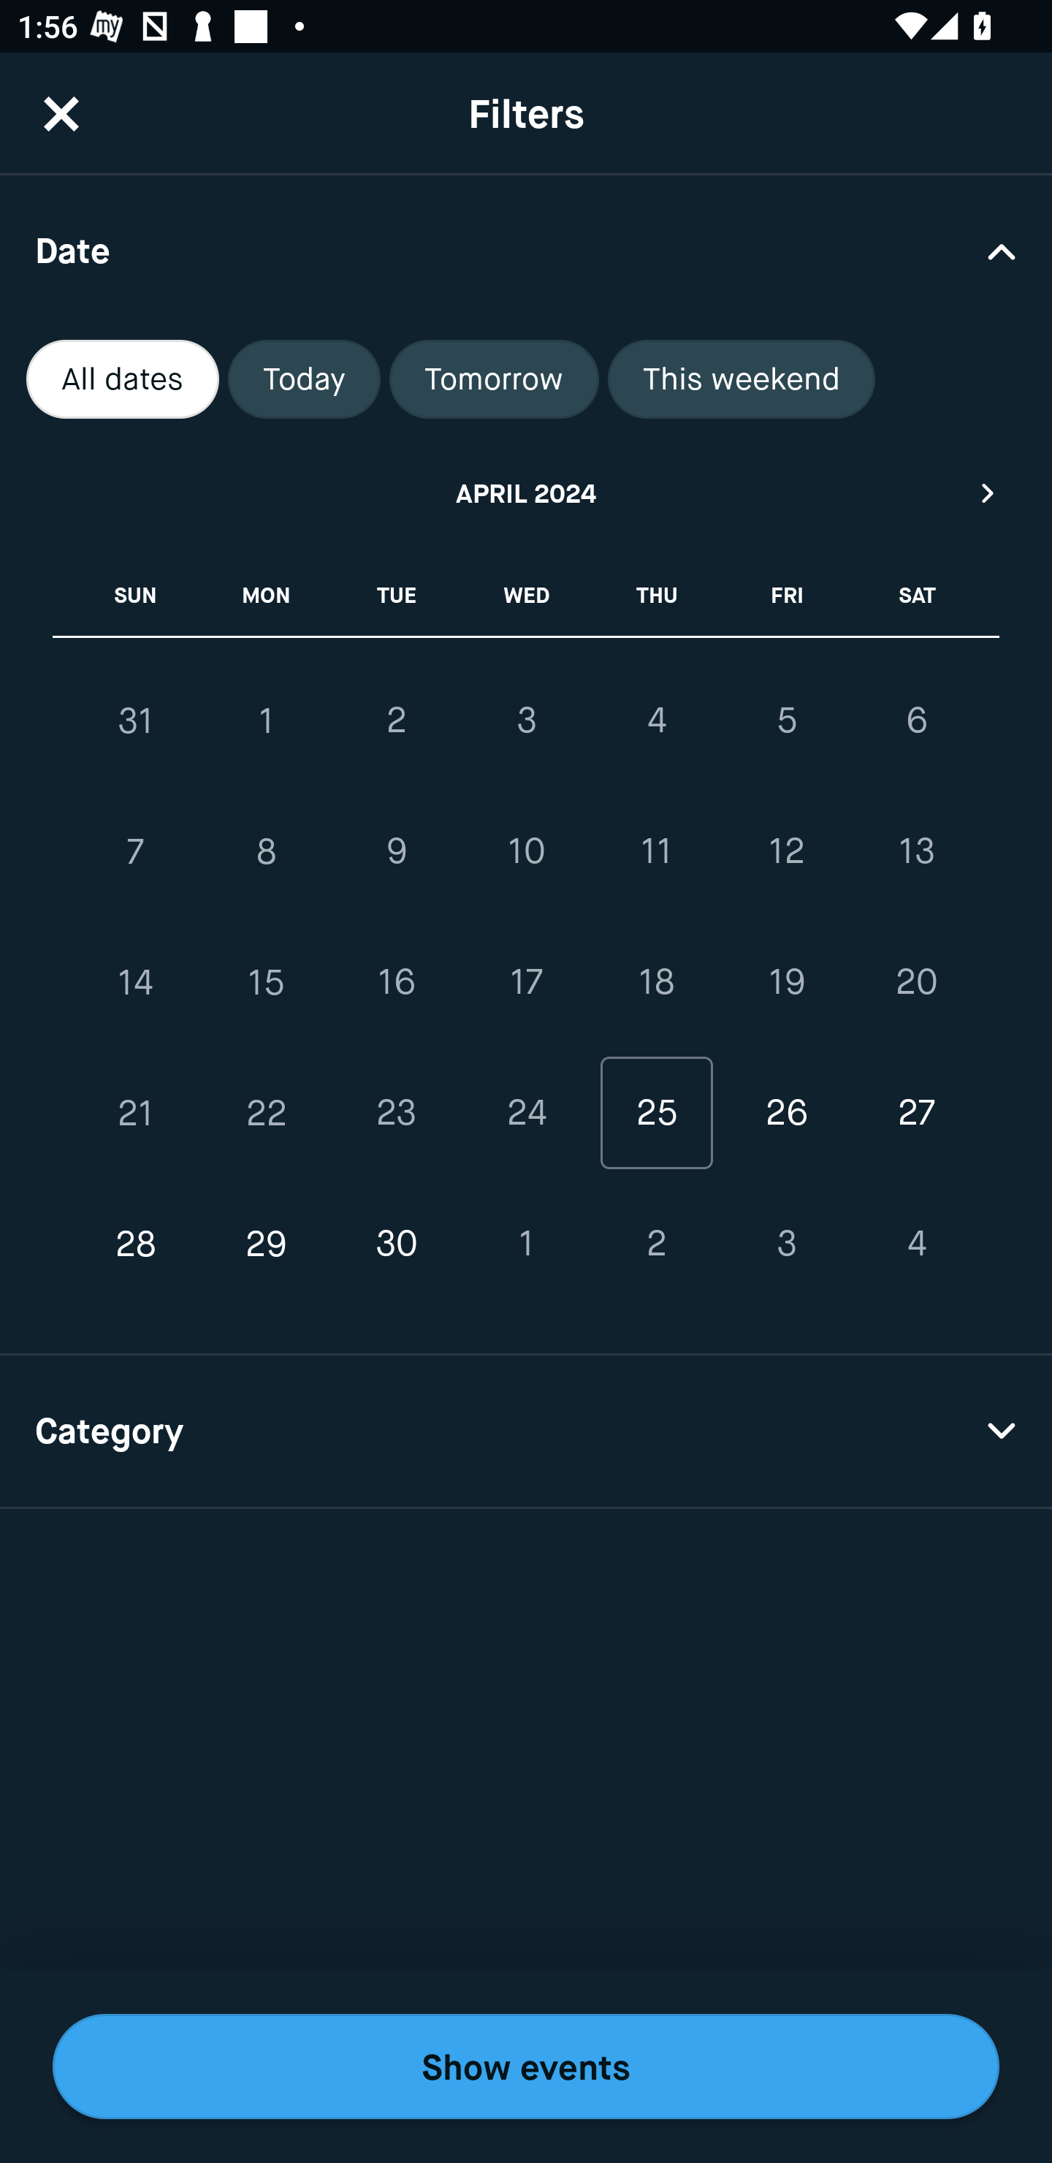 This screenshot has height=2163, width=1052. Describe the element at coordinates (136, 721) in the screenshot. I see `31` at that location.